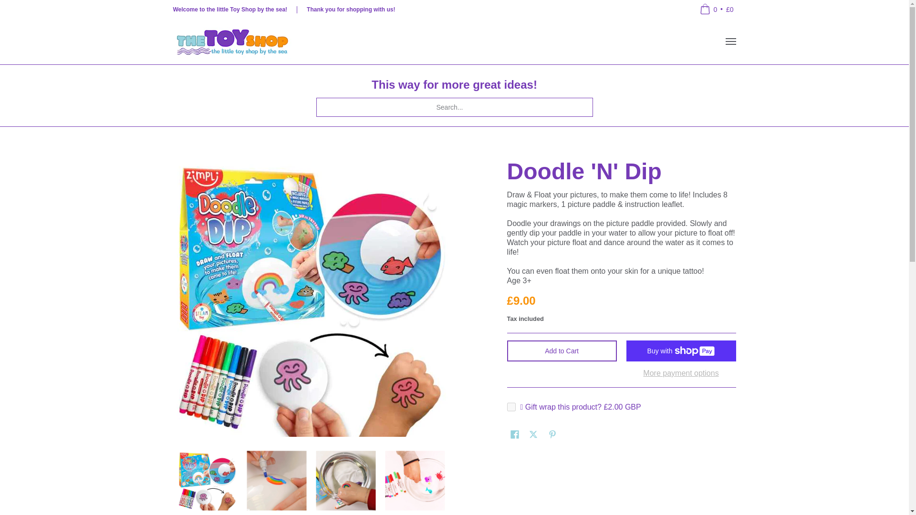 The width and height of the screenshot is (916, 515). Describe the element at coordinates (716, 10) in the screenshot. I see `Cart` at that location.